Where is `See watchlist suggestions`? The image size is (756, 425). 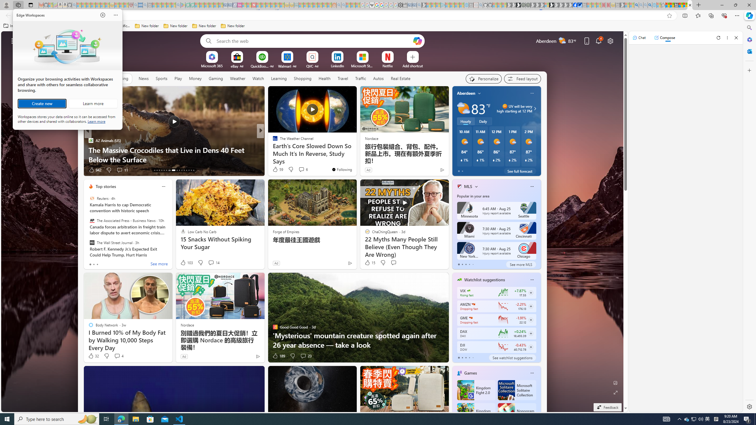
See watchlist suggestions is located at coordinates (512, 358).